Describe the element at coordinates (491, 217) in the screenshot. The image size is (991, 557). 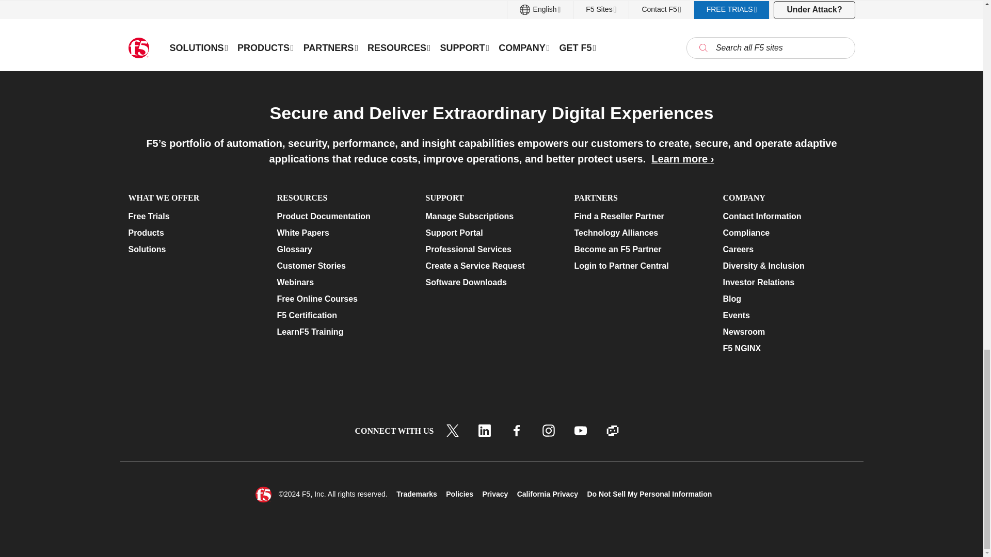
I see `Manage Subscriptions` at that location.